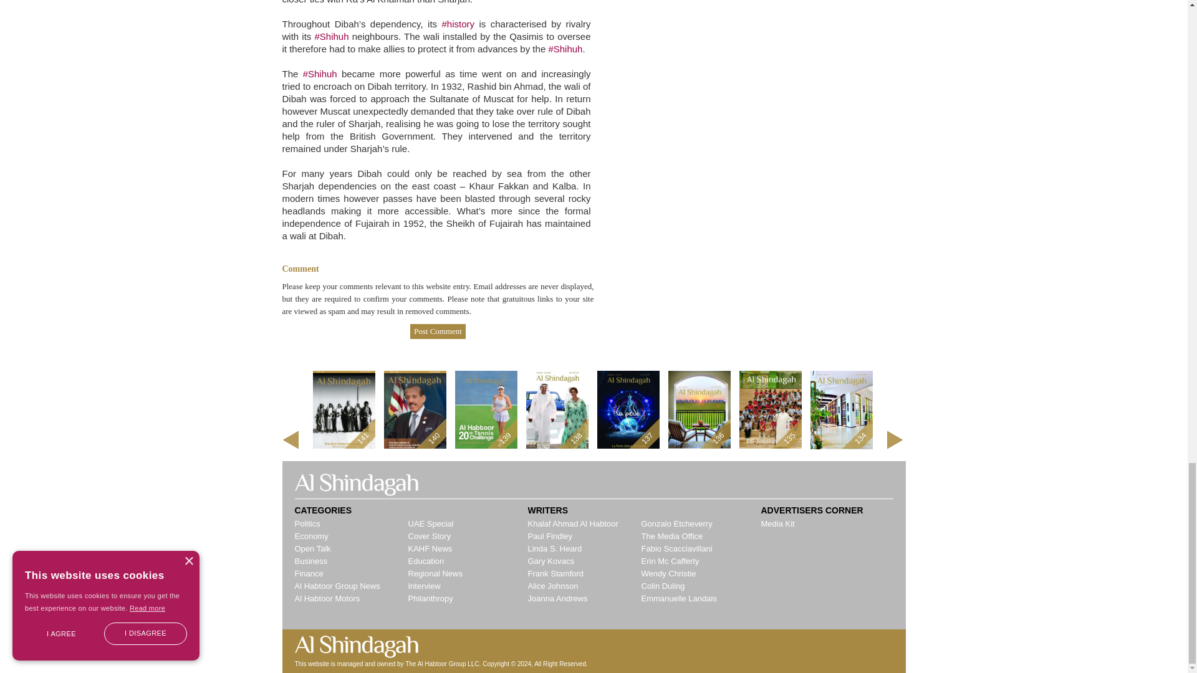 The image size is (1197, 673). I want to click on Post Comment, so click(438, 332).